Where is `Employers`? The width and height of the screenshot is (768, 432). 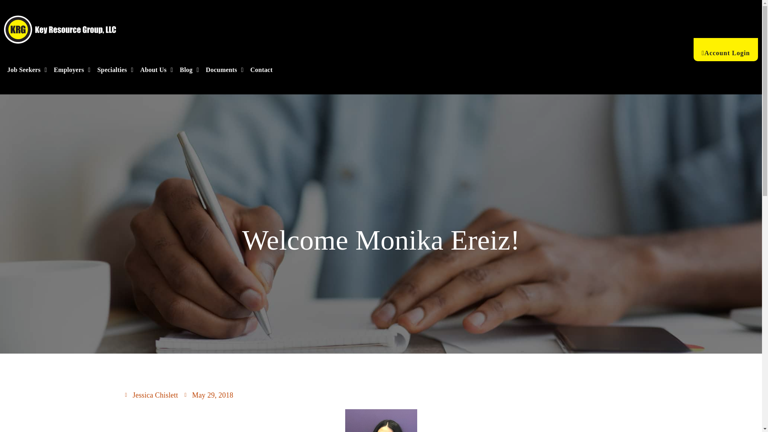
Employers is located at coordinates (72, 70).